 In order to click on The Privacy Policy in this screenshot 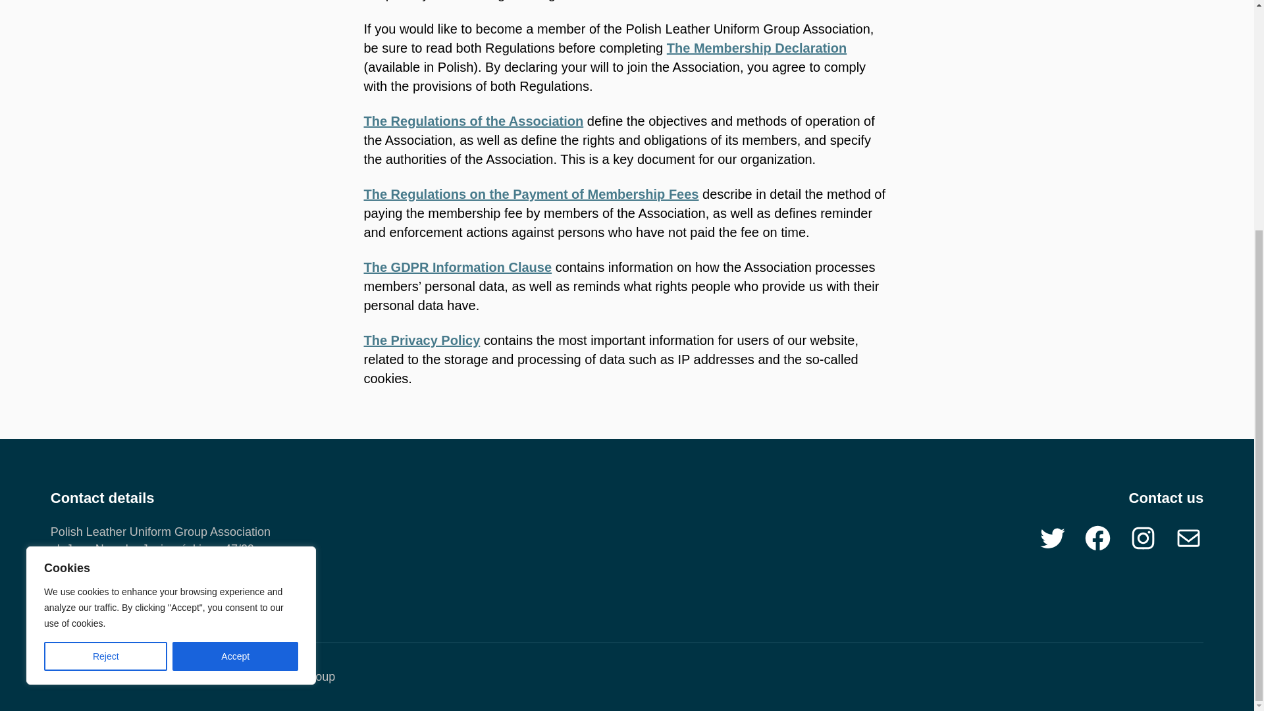, I will do `click(421, 340)`.